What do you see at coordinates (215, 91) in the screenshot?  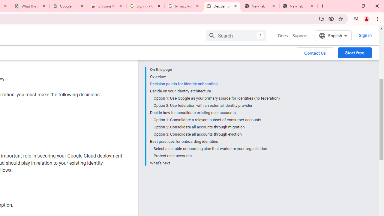 I see `Decide on your identity architecture` at bounding box center [215, 91].